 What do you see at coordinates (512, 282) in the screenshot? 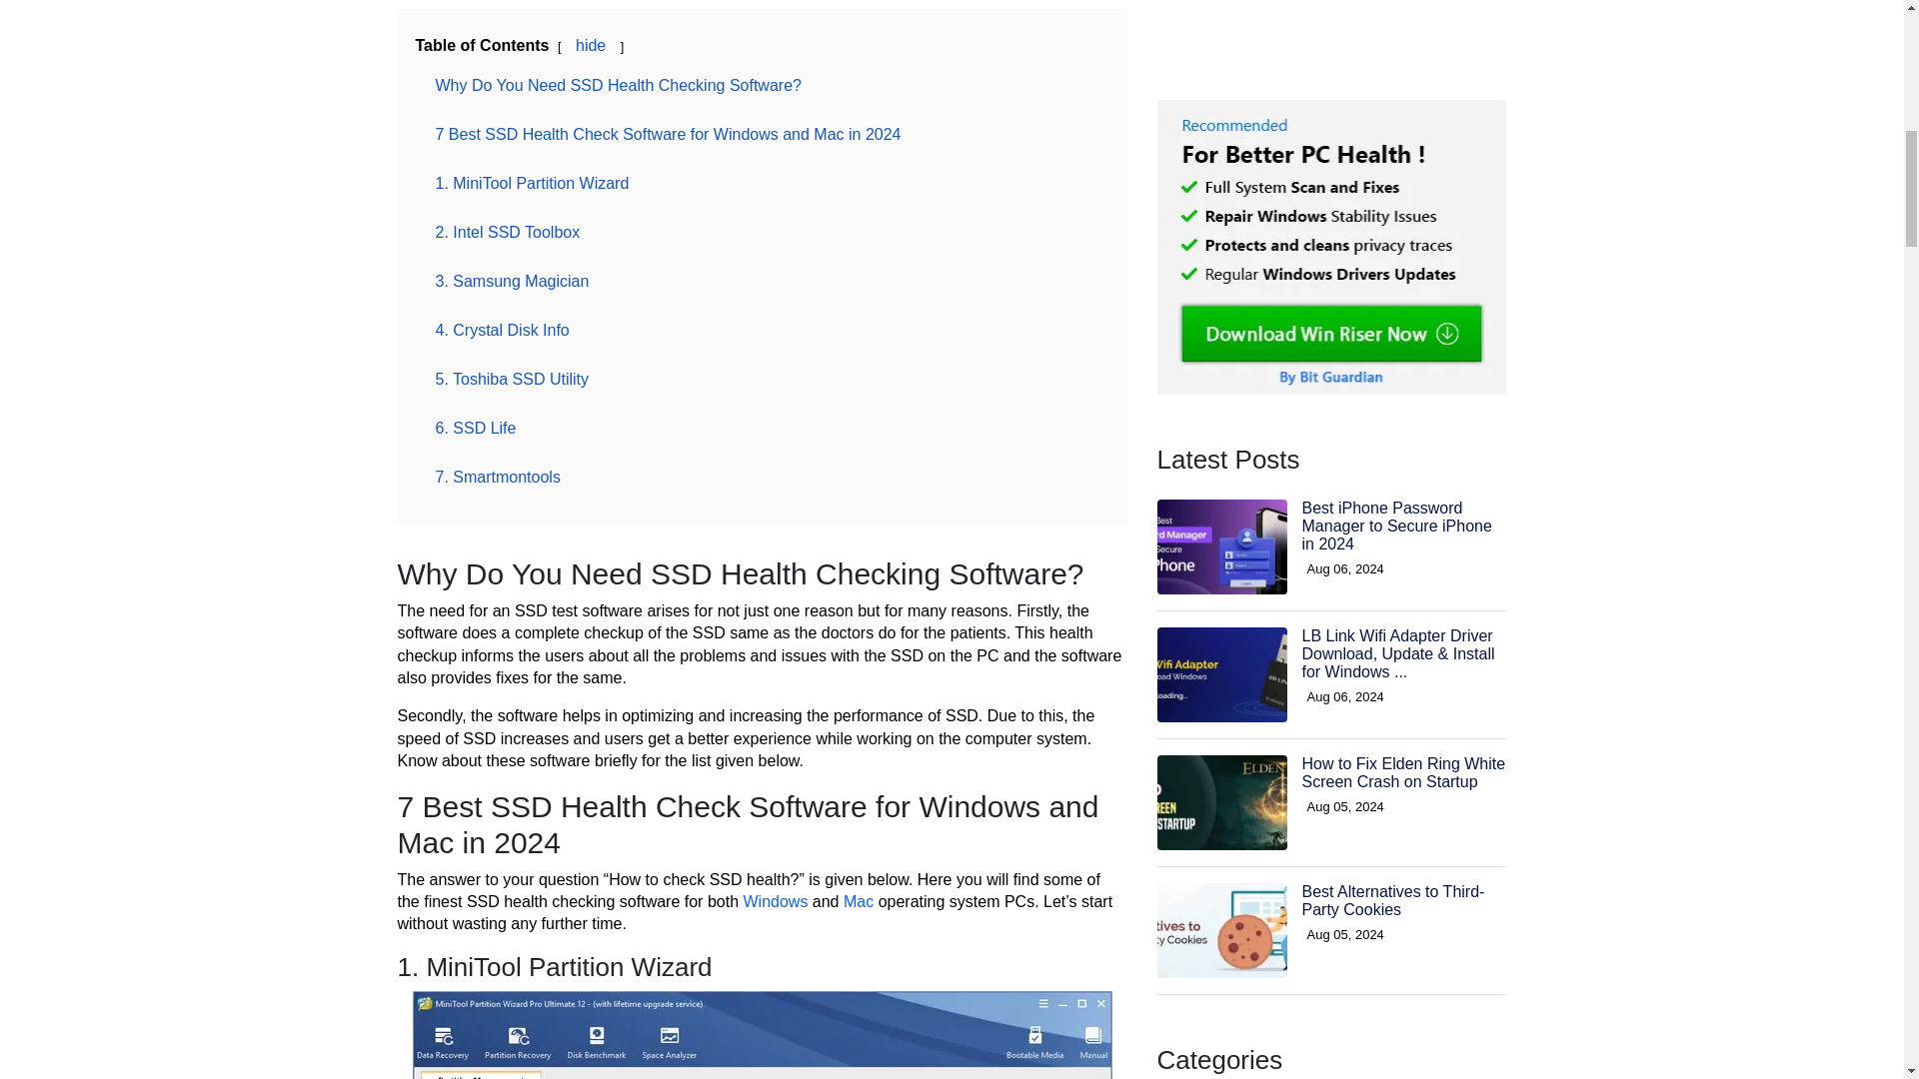
I see `3. Samsung Magician` at bounding box center [512, 282].